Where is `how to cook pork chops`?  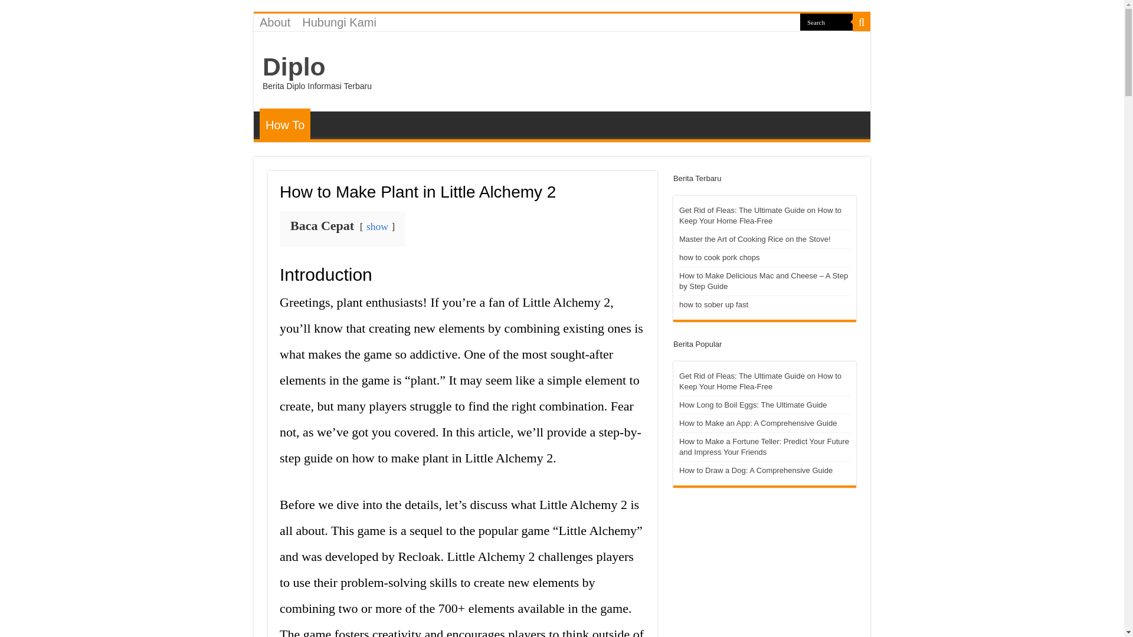 how to cook pork chops is located at coordinates (719, 257).